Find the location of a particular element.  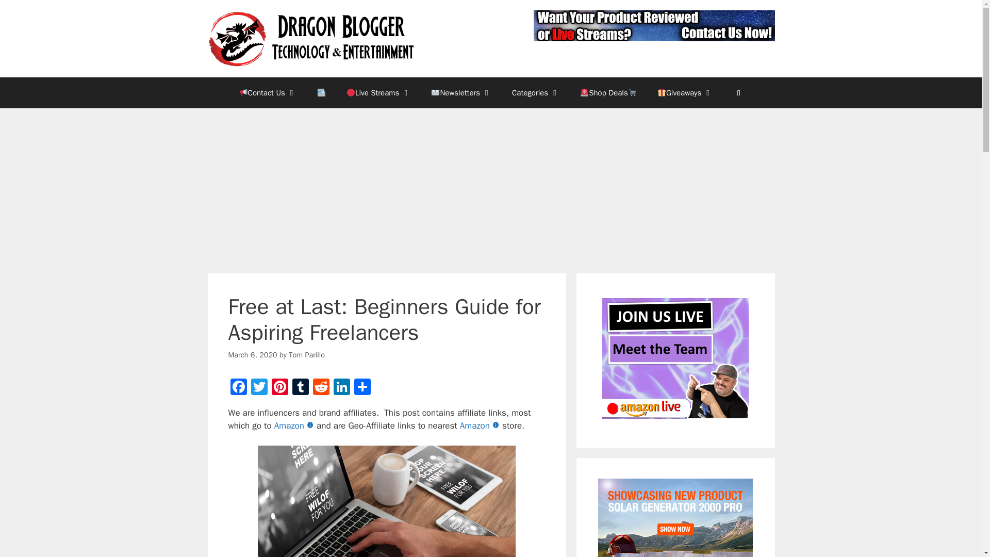

Twitter is located at coordinates (259, 388).